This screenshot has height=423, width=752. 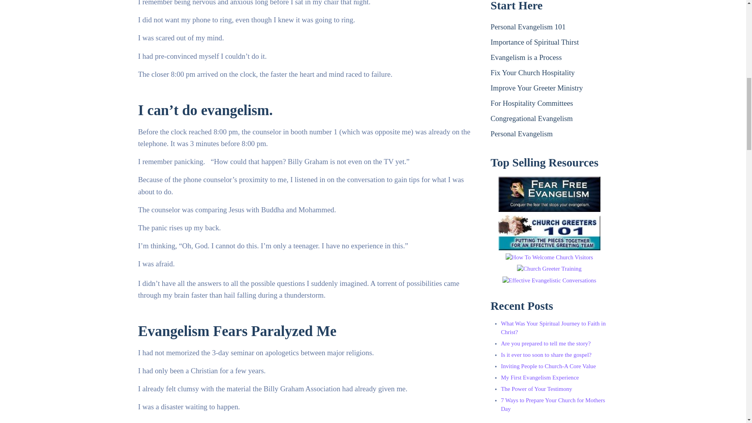 I want to click on How To Welcome Church Visitors, so click(x=549, y=257).